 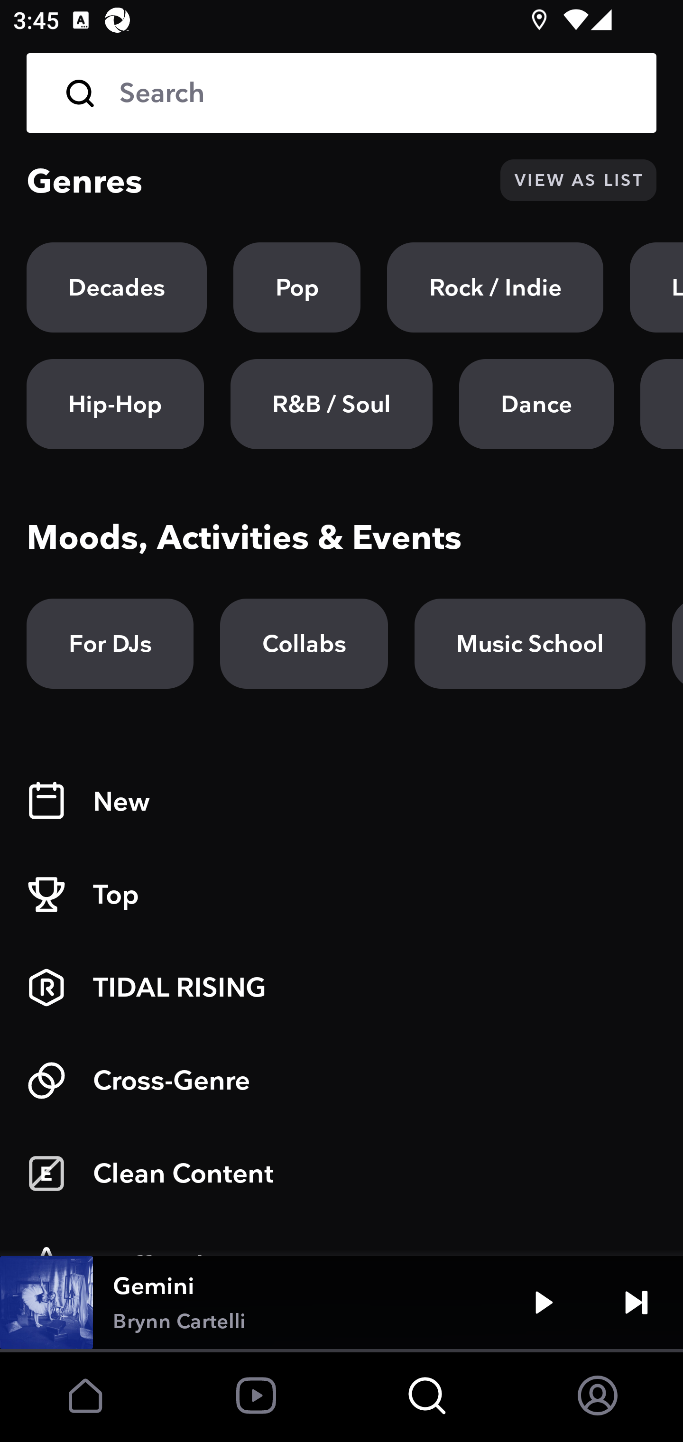 What do you see at coordinates (341, 988) in the screenshot?
I see `TIDAL RISING` at bounding box center [341, 988].